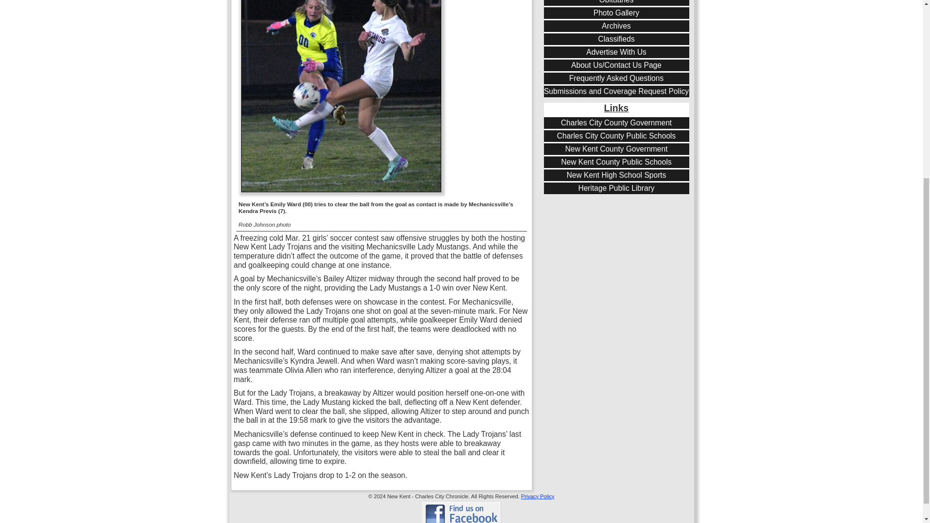 This screenshot has height=523, width=930. Describe the element at coordinates (616, 162) in the screenshot. I see `New Kent County Public Schools` at that location.